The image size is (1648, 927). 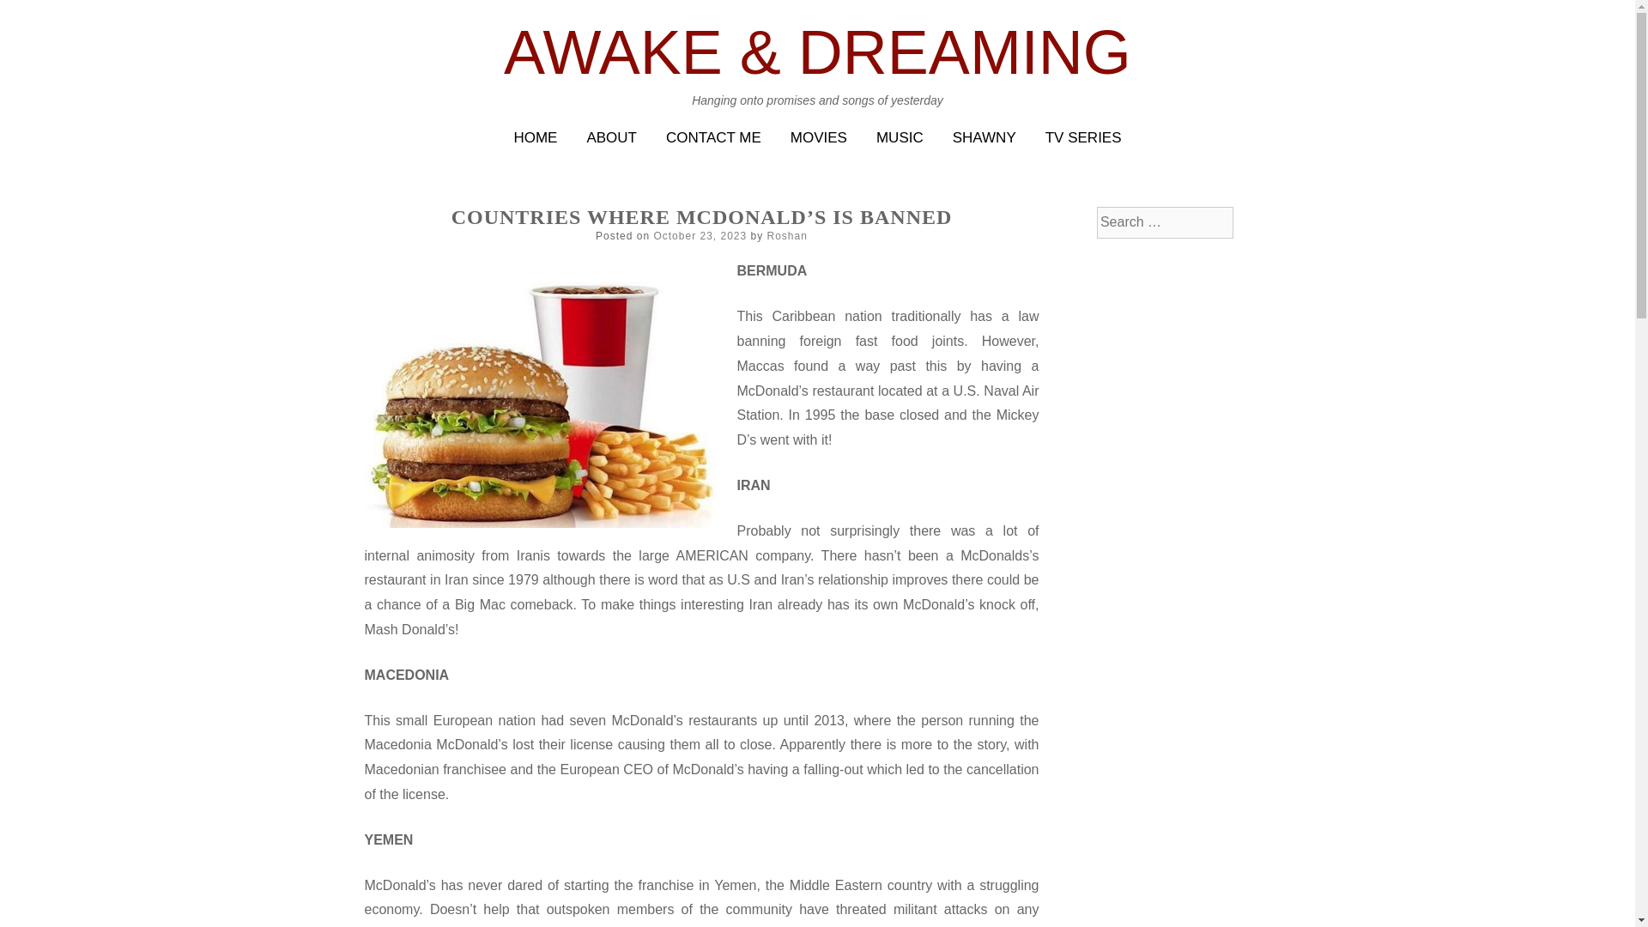 I want to click on SHAWNY, so click(x=984, y=137).